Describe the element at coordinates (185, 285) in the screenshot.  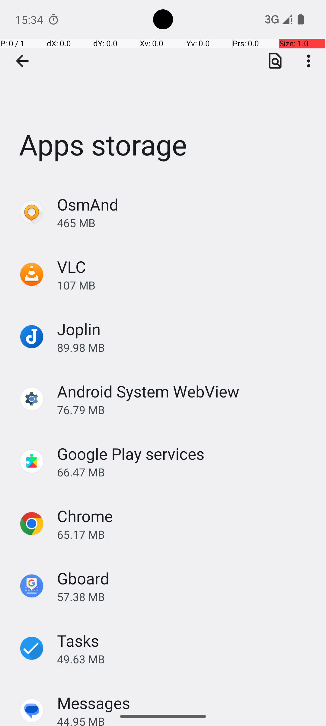
I see `107 MB` at that location.